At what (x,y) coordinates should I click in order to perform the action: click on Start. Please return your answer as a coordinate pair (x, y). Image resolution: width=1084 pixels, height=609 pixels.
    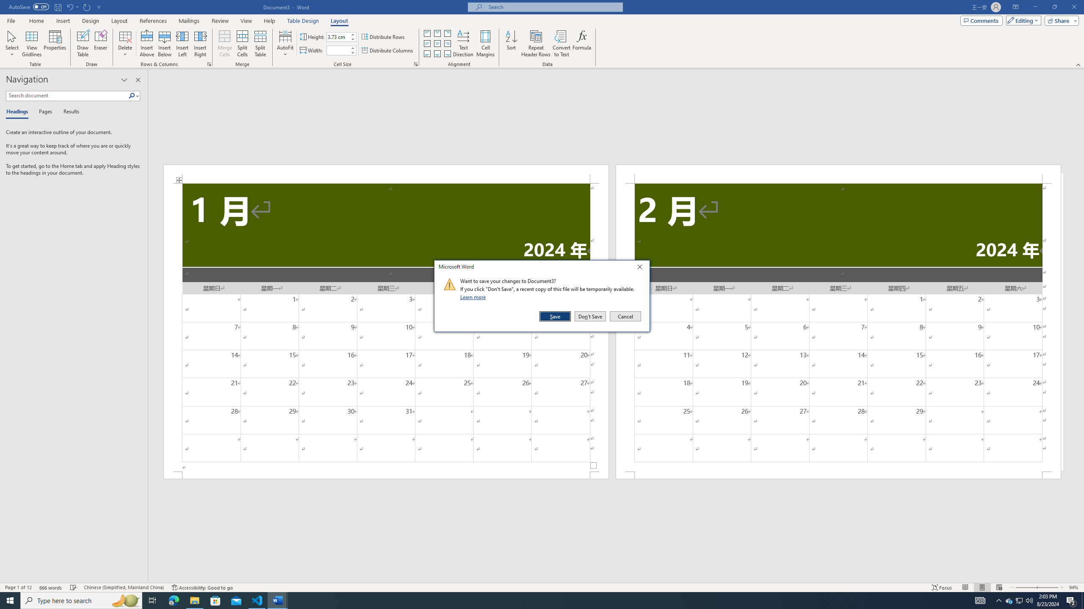
    Looking at the image, I should click on (10, 601).